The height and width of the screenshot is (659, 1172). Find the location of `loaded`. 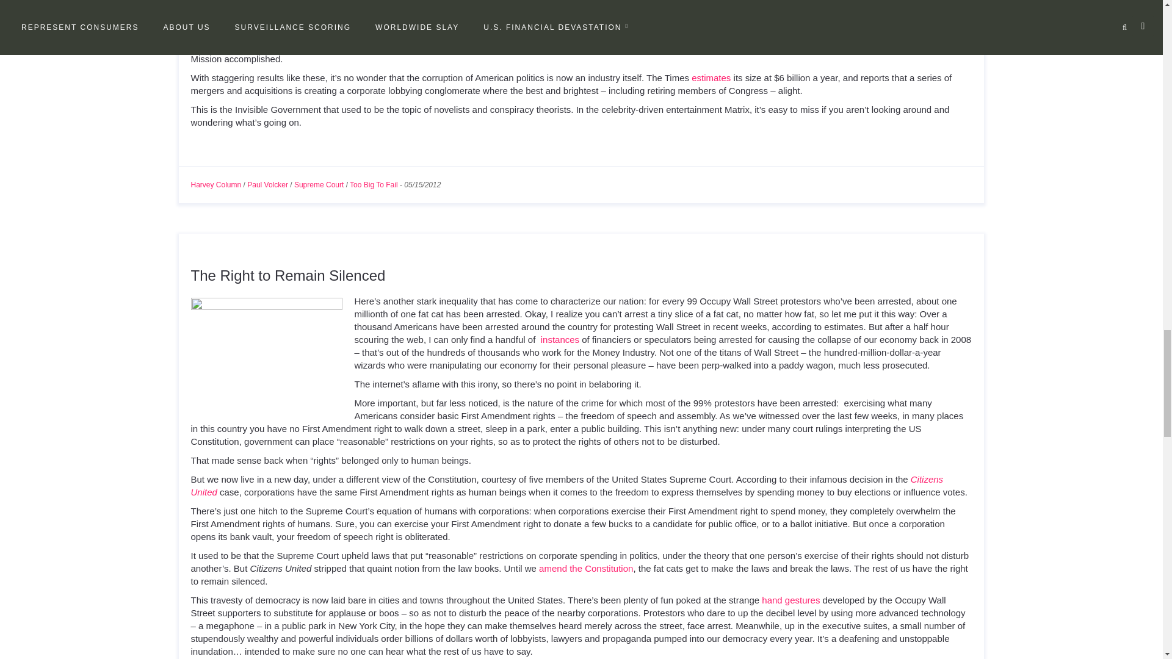

loaded is located at coordinates (689, 27).